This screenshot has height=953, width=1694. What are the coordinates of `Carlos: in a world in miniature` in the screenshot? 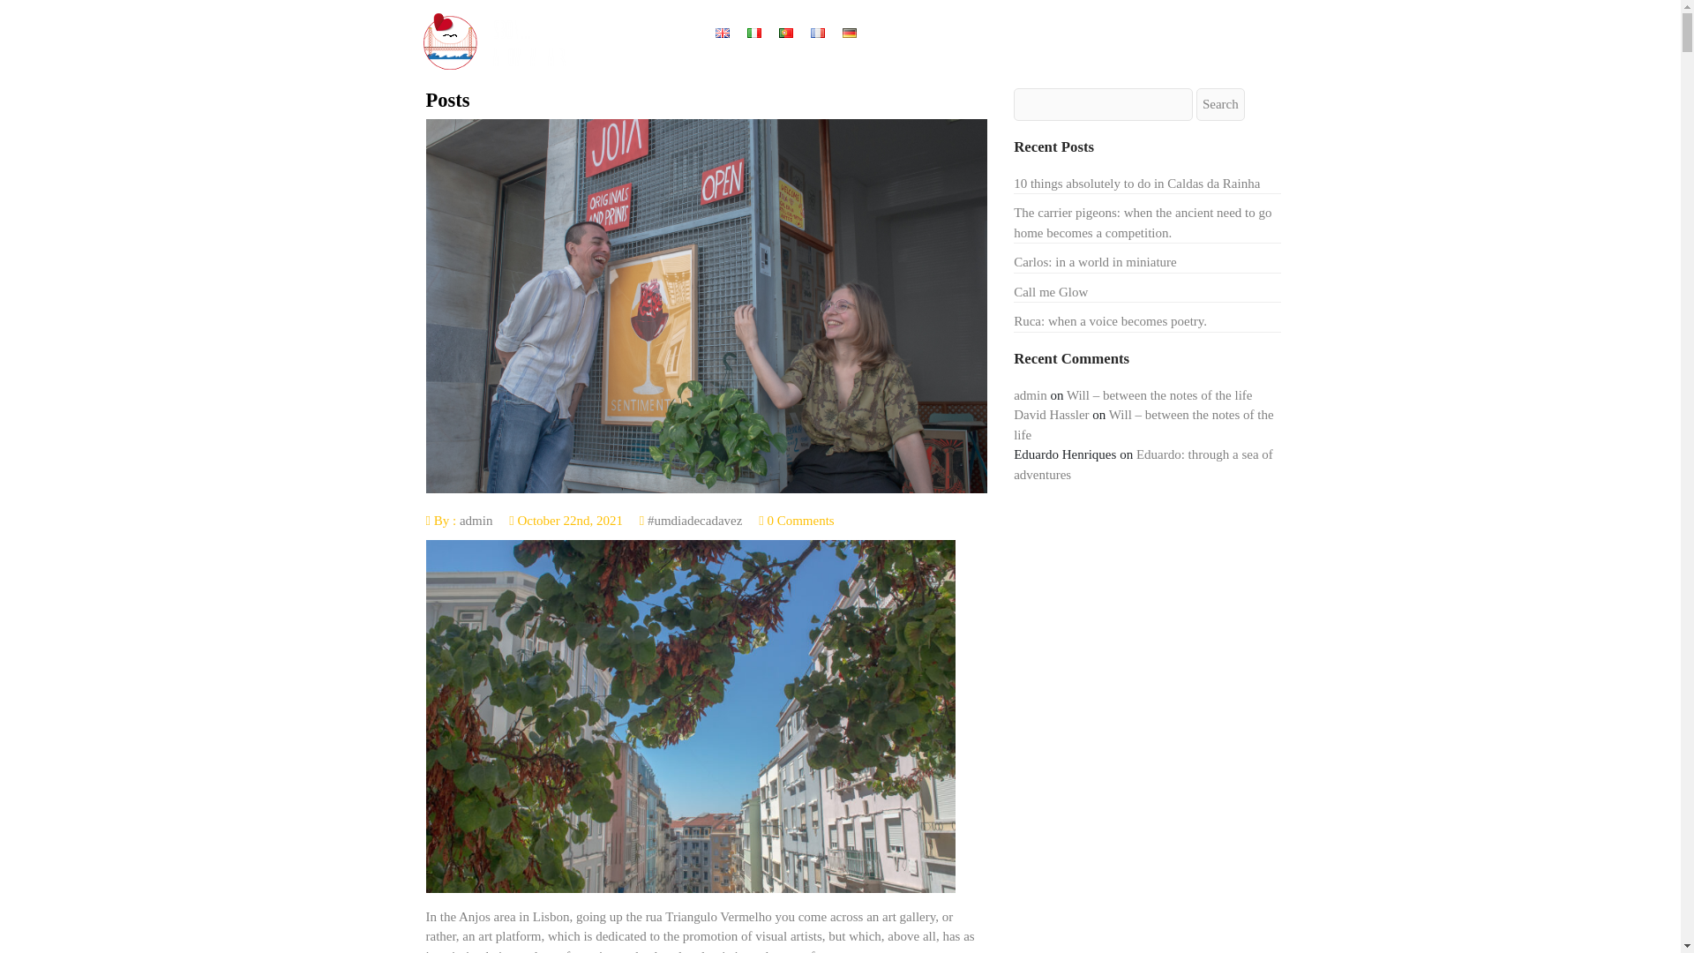 It's located at (1095, 261).